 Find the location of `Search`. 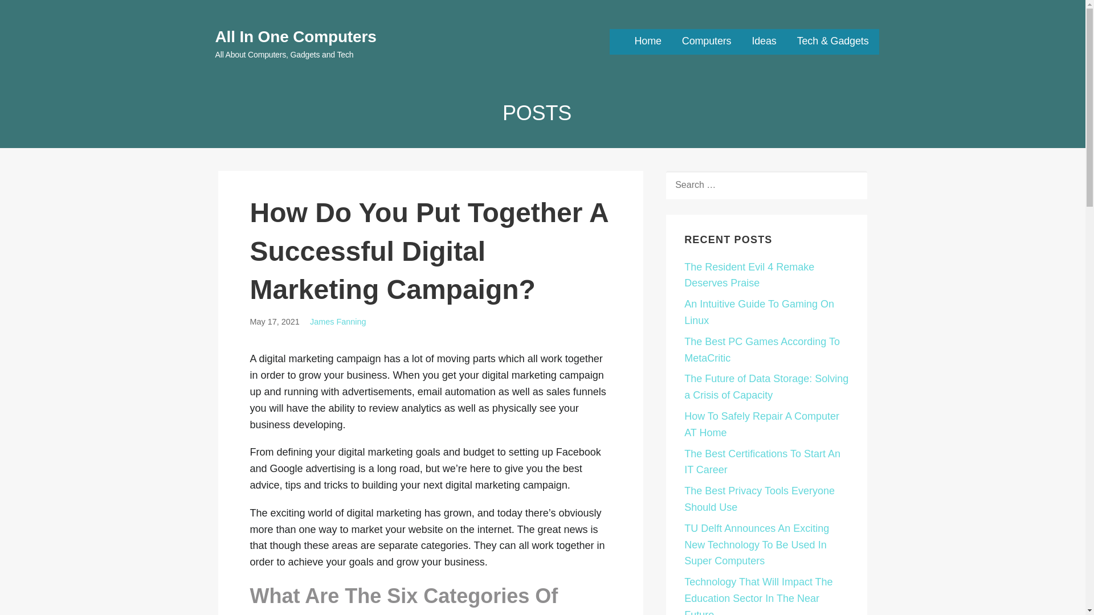

Search is located at coordinates (35, 13).